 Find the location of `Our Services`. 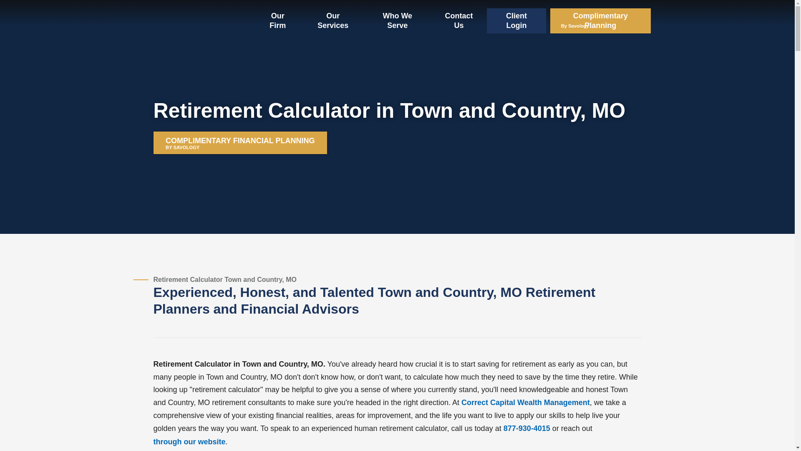

Our Services is located at coordinates (459, 21).